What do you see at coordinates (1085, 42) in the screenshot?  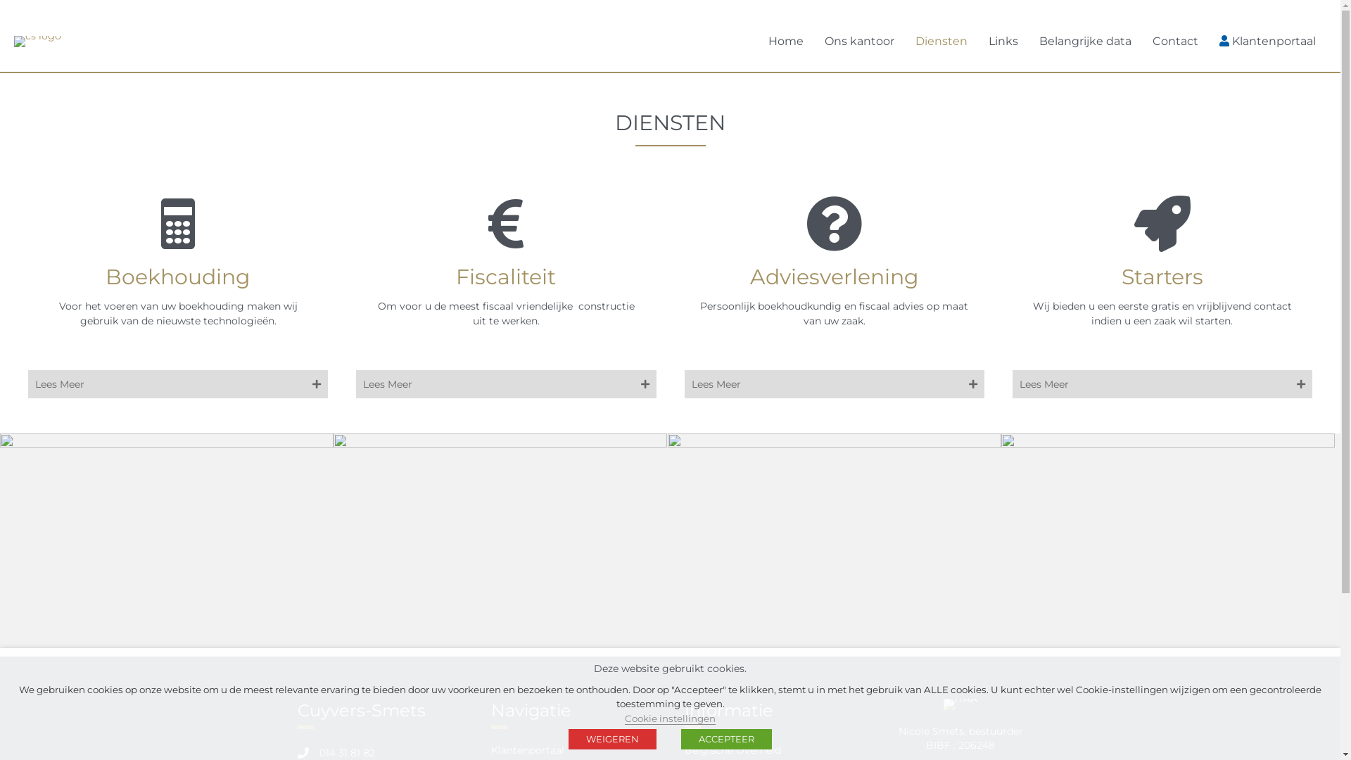 I see `Belangrijke data` at bounding box center [1085, 42].